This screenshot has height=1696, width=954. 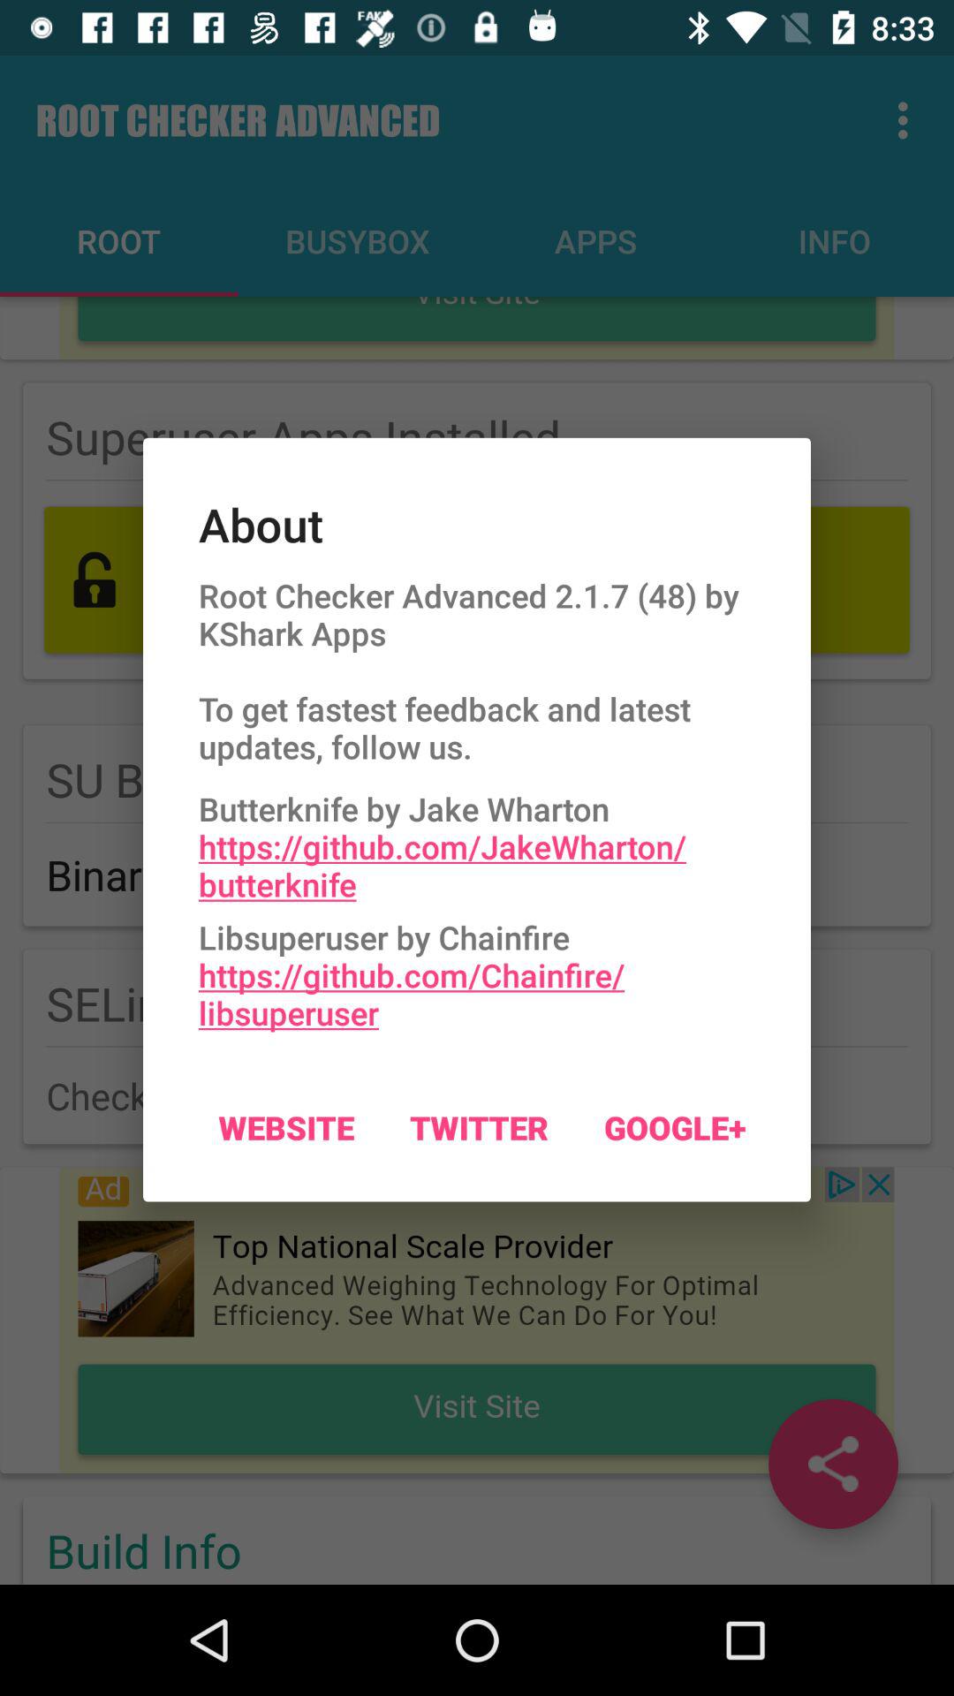 What do you see at coordinates (477, 842) in the screenshot?
I see `open butterknife by jake` at bounding box center [477, 842].